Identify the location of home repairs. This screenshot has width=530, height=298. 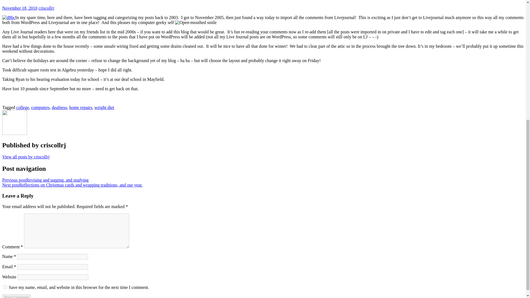
(81, 108).